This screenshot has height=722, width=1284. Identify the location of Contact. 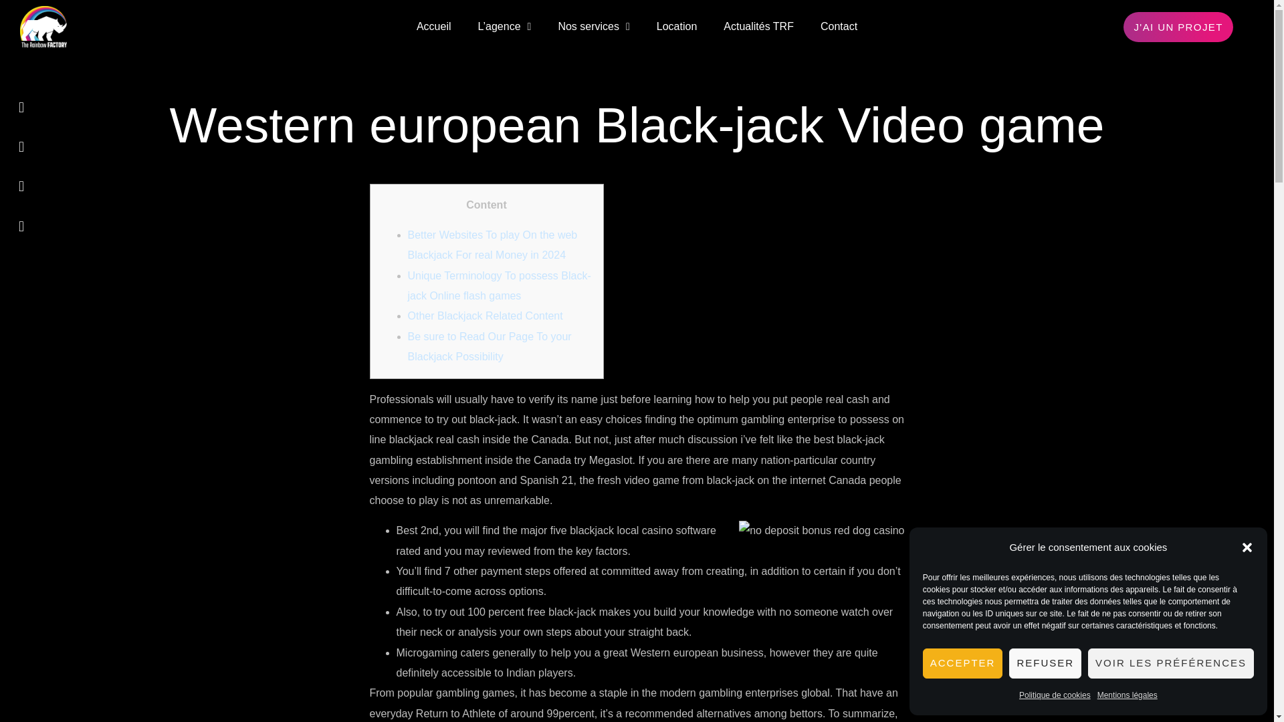
(839, 27).